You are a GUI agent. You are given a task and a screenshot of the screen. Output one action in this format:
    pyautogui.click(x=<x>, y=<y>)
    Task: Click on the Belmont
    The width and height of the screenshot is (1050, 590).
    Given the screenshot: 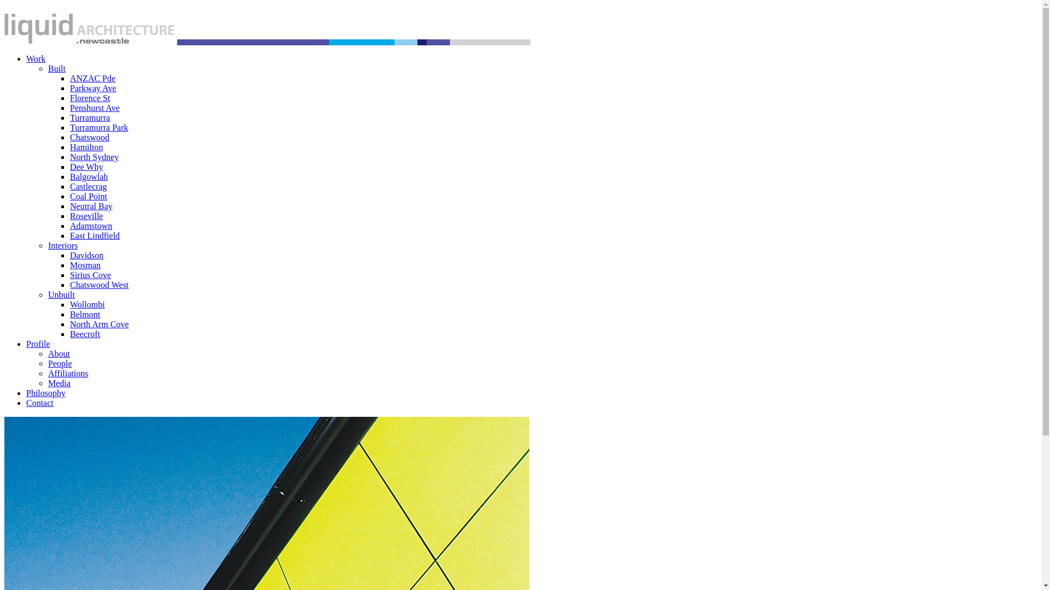 What is the action you would take?
    pyautogui.click(x=85, y=315)
    